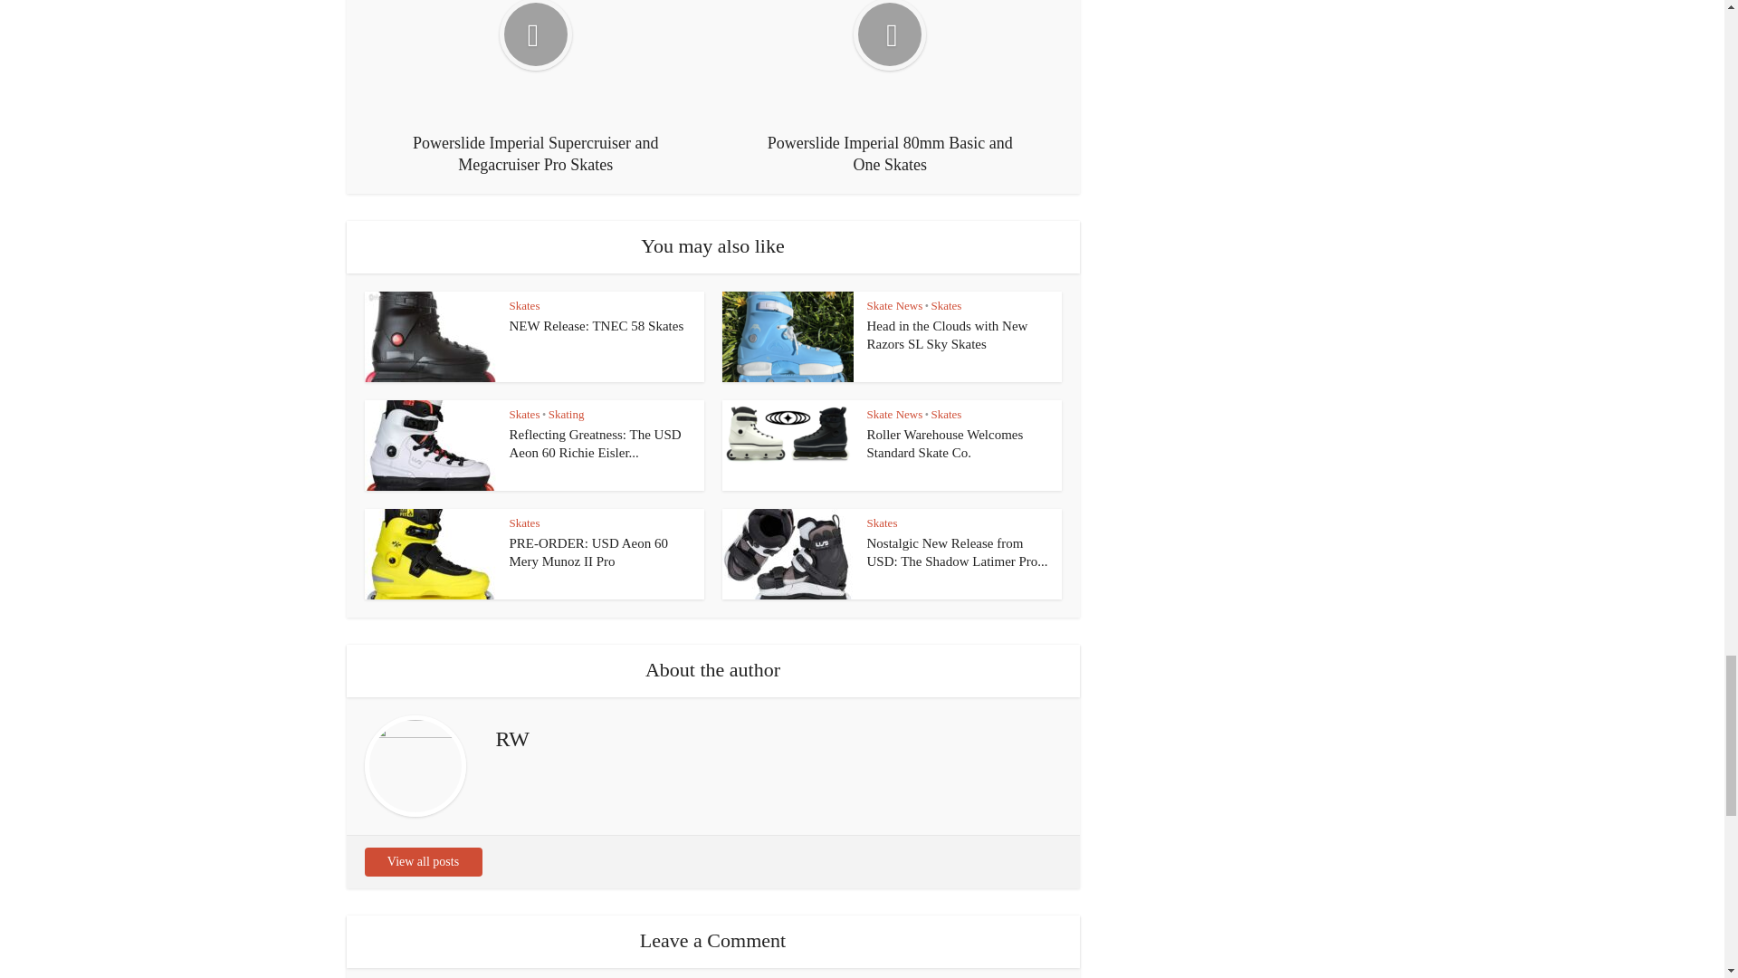 Image resolution: width=1738 pixels, height=978 pixels. What do you see at coordinates (945, 443) in the screenshot?
I see `Roller Warehouse Welcomes Standard Skate Co.` at bounding box center [945, 443].